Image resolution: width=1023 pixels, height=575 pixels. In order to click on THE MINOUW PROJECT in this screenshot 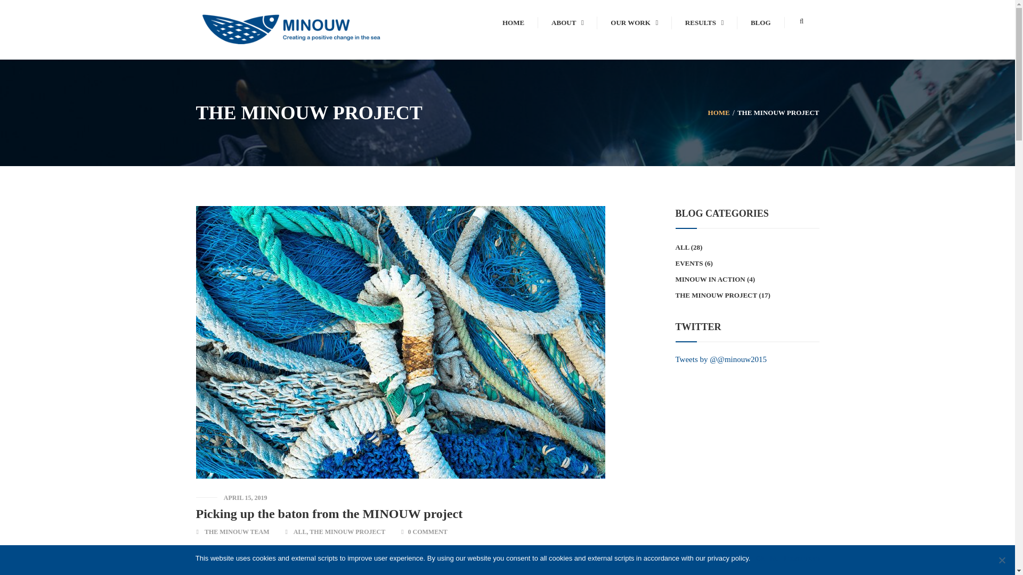, I will do `click(778, 113)`.